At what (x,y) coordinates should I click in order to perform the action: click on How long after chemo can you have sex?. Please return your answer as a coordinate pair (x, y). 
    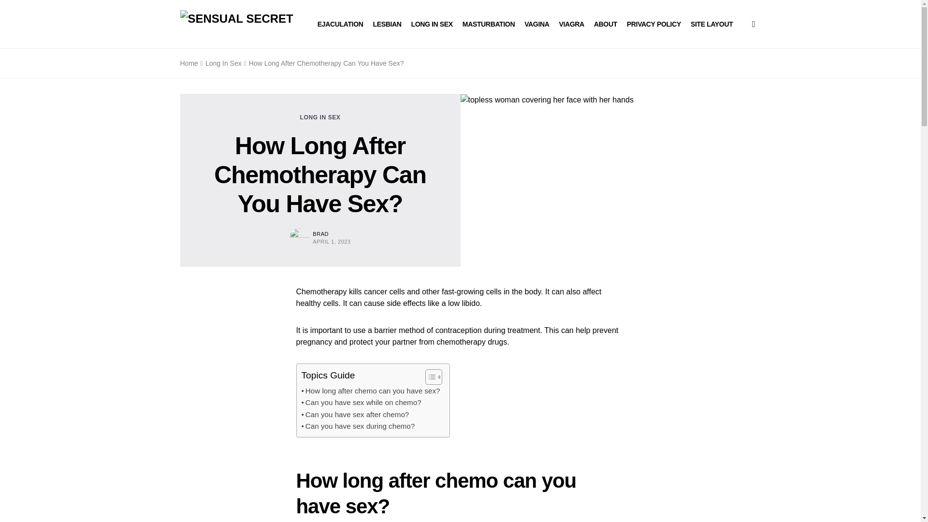
    Looking at the image, I should click on (371, 391).